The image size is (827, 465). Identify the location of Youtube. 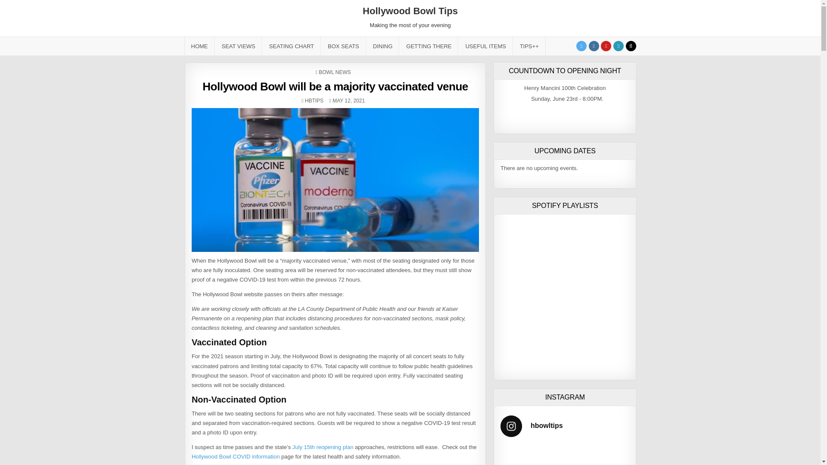
(606, 46).